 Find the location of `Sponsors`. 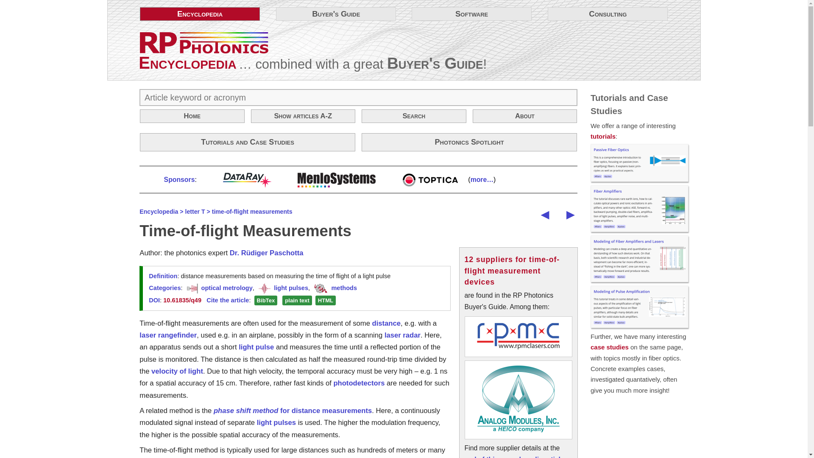

Sponsors is located at coordinates (180, 179).